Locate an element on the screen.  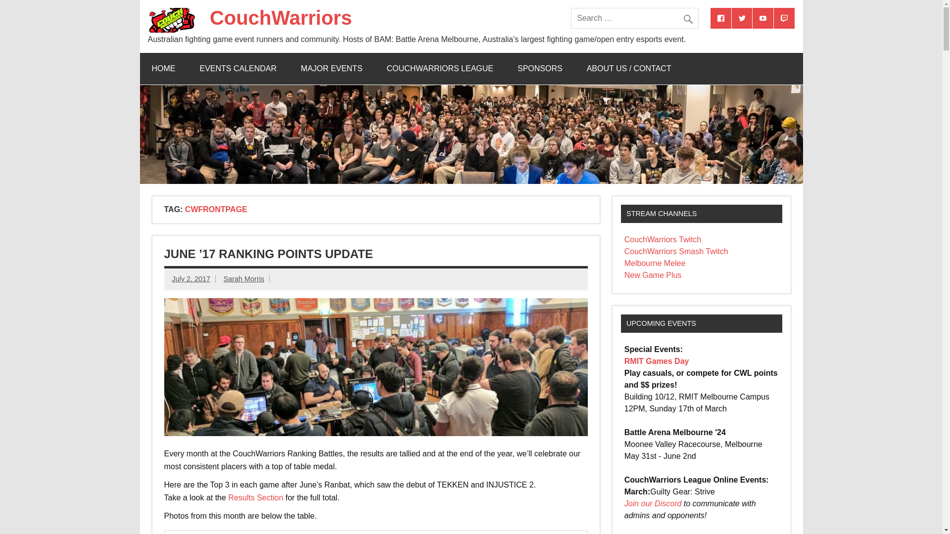
SPONSORS is located at coordinates (540, 68).